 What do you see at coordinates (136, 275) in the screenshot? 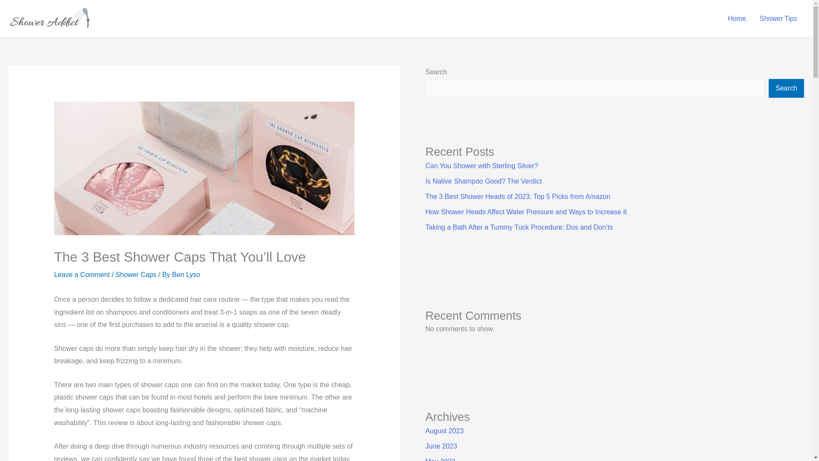
I see `Shower Caps` at bounding box center [136, 275].